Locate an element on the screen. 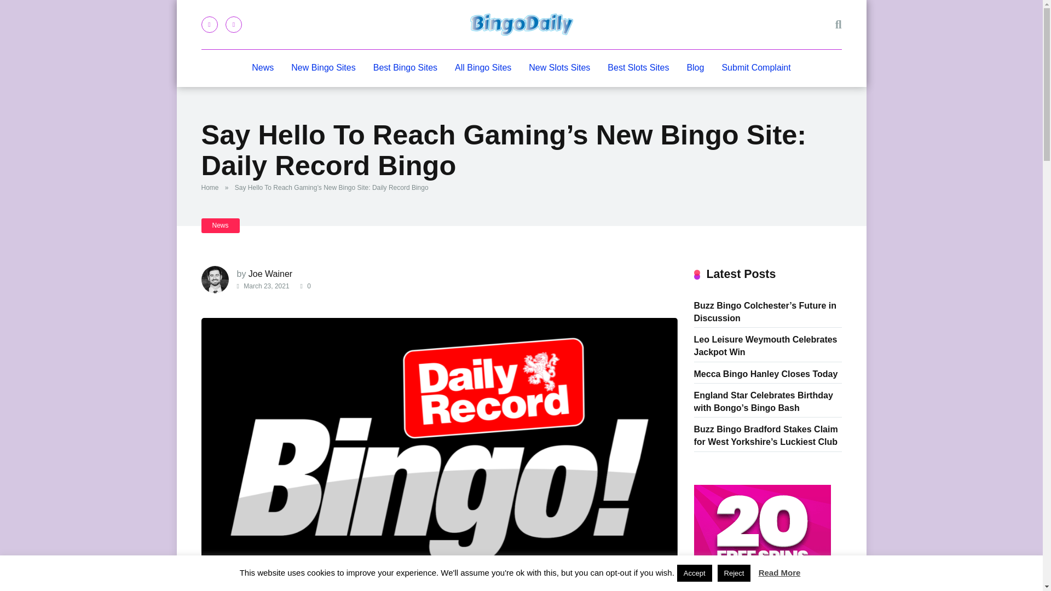 Image resolution: width=1051 pixels, height=591 pixels. New Bingo Sites is located at coordinates (323, 68).